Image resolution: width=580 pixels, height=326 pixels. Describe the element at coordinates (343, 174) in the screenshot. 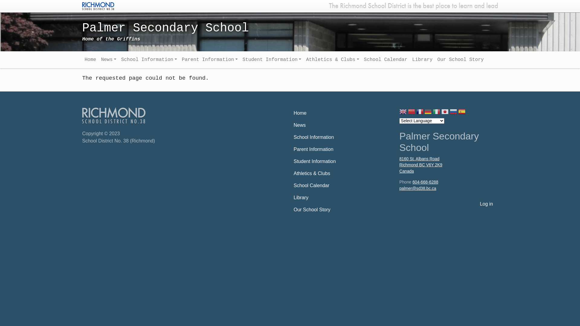

I see `Athletics & Clubs` at that location.